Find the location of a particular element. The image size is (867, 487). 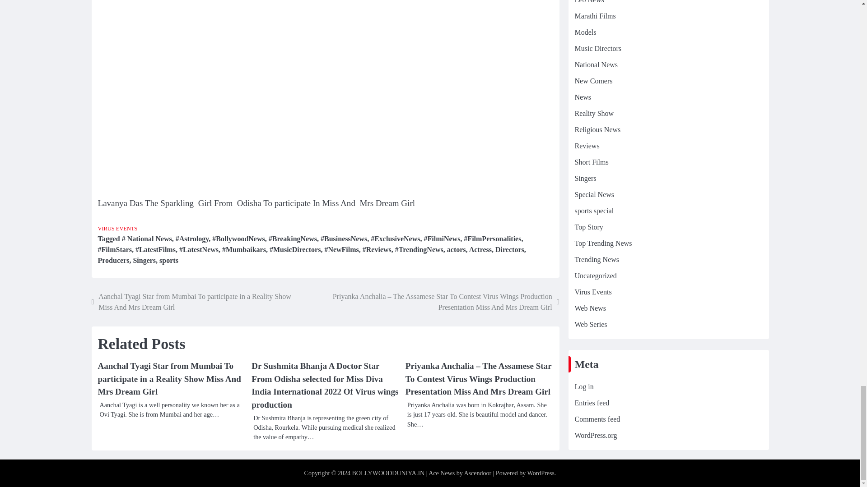

Actress is located at coordinates (480, 249).